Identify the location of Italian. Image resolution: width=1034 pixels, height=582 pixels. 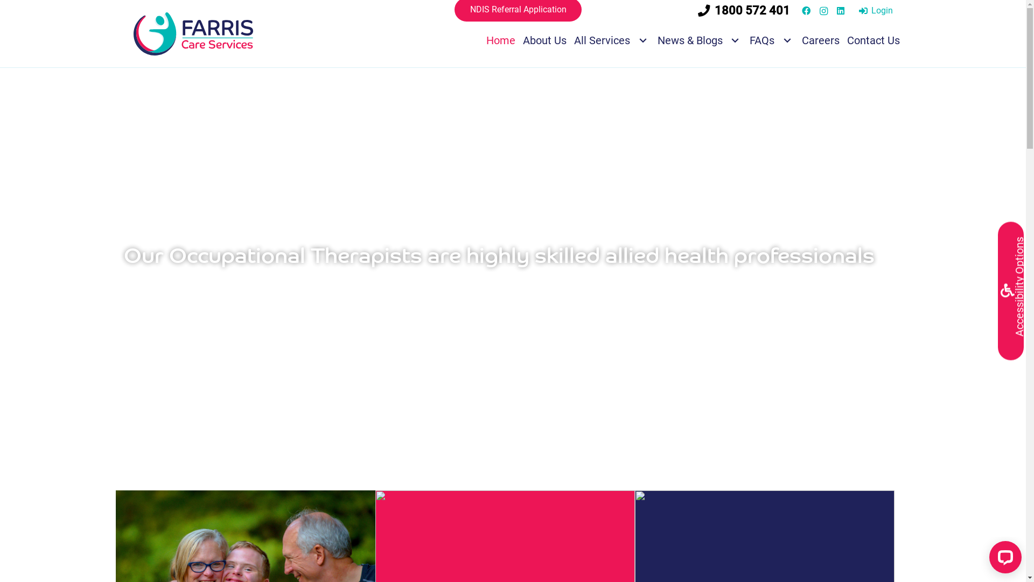
(634, 10).